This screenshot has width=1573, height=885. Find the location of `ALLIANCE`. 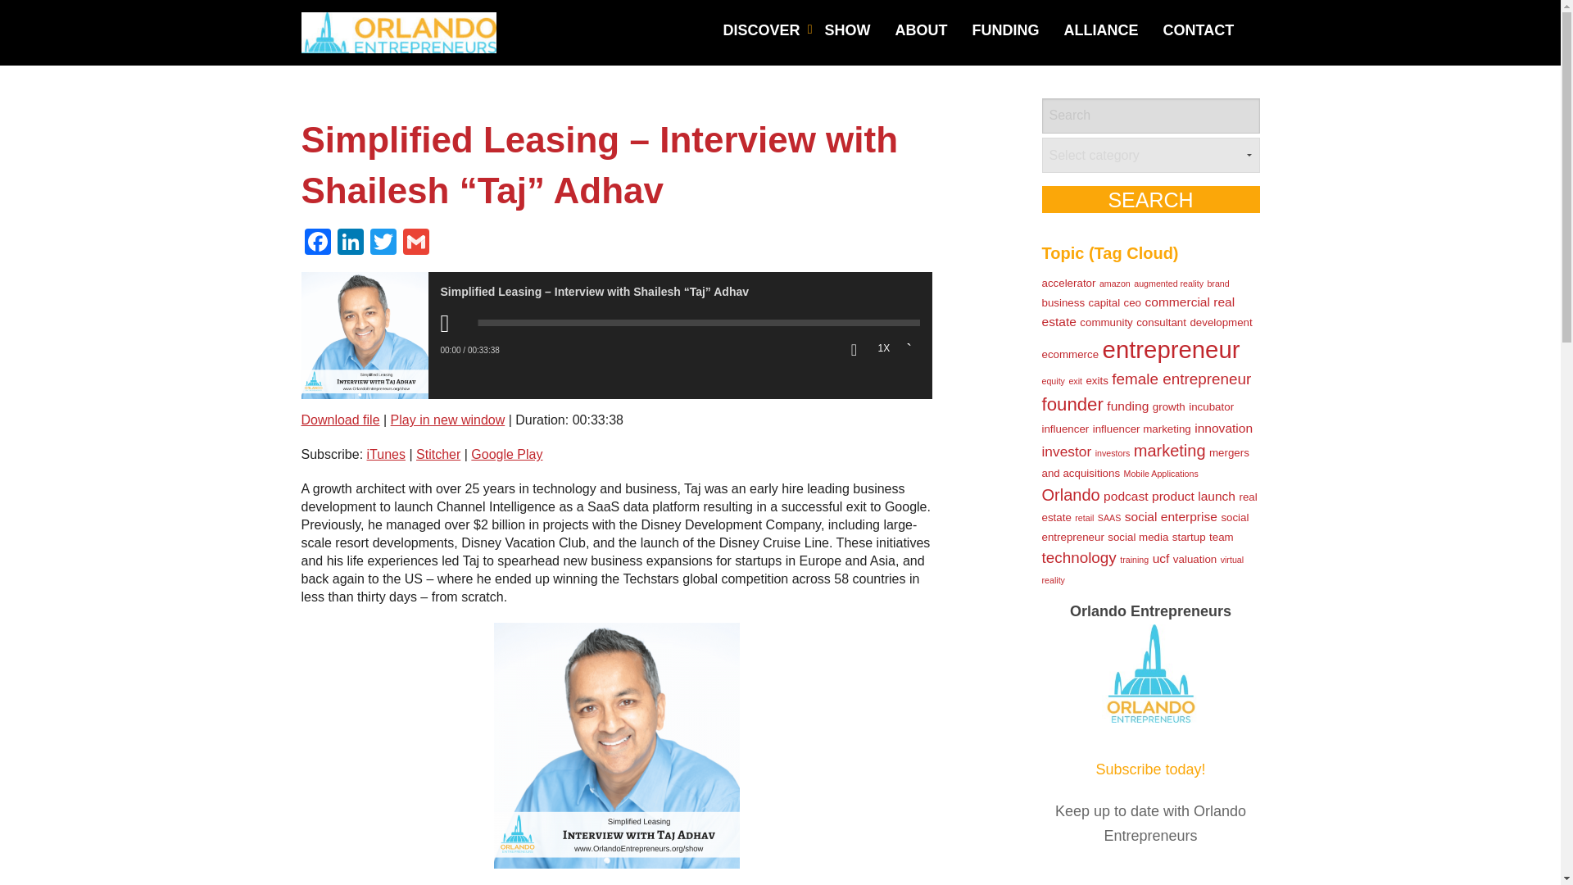

ALLIANCE is located at coordinates (1101, 31).